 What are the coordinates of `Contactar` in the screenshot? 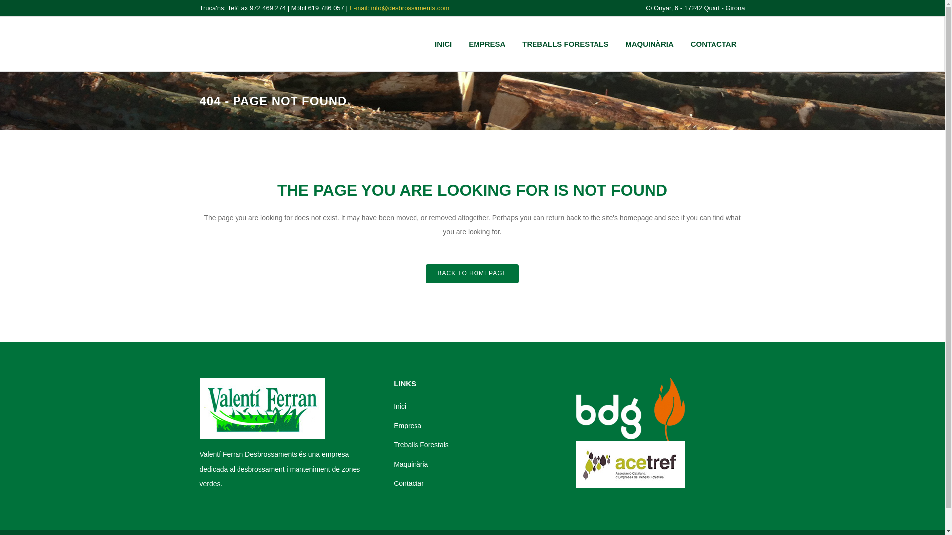 It's located at (477, 483).